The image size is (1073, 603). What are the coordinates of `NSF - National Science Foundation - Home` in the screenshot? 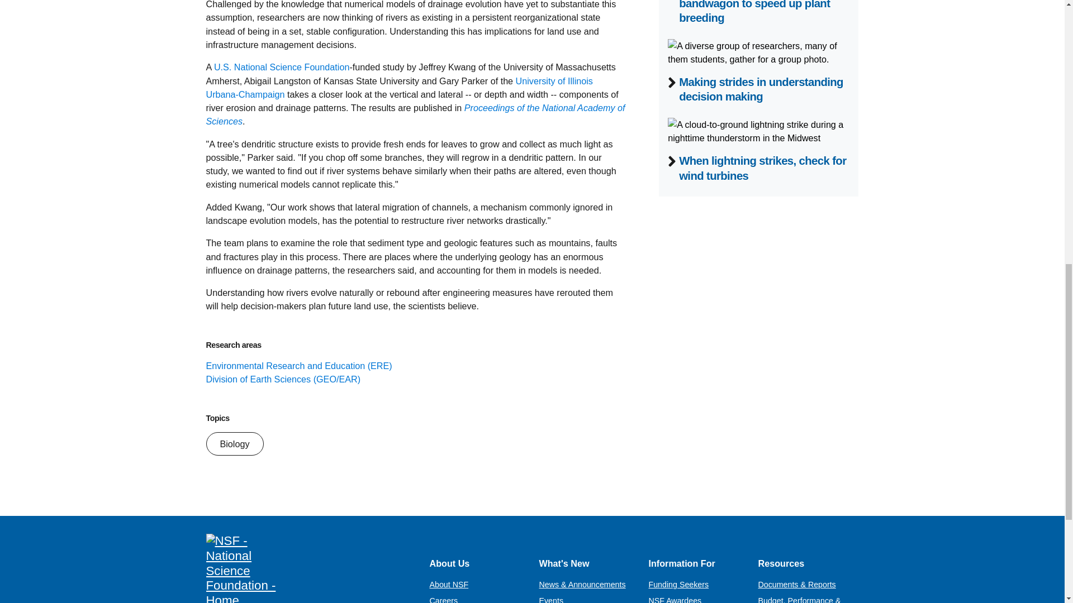 It's located at (308, 568).